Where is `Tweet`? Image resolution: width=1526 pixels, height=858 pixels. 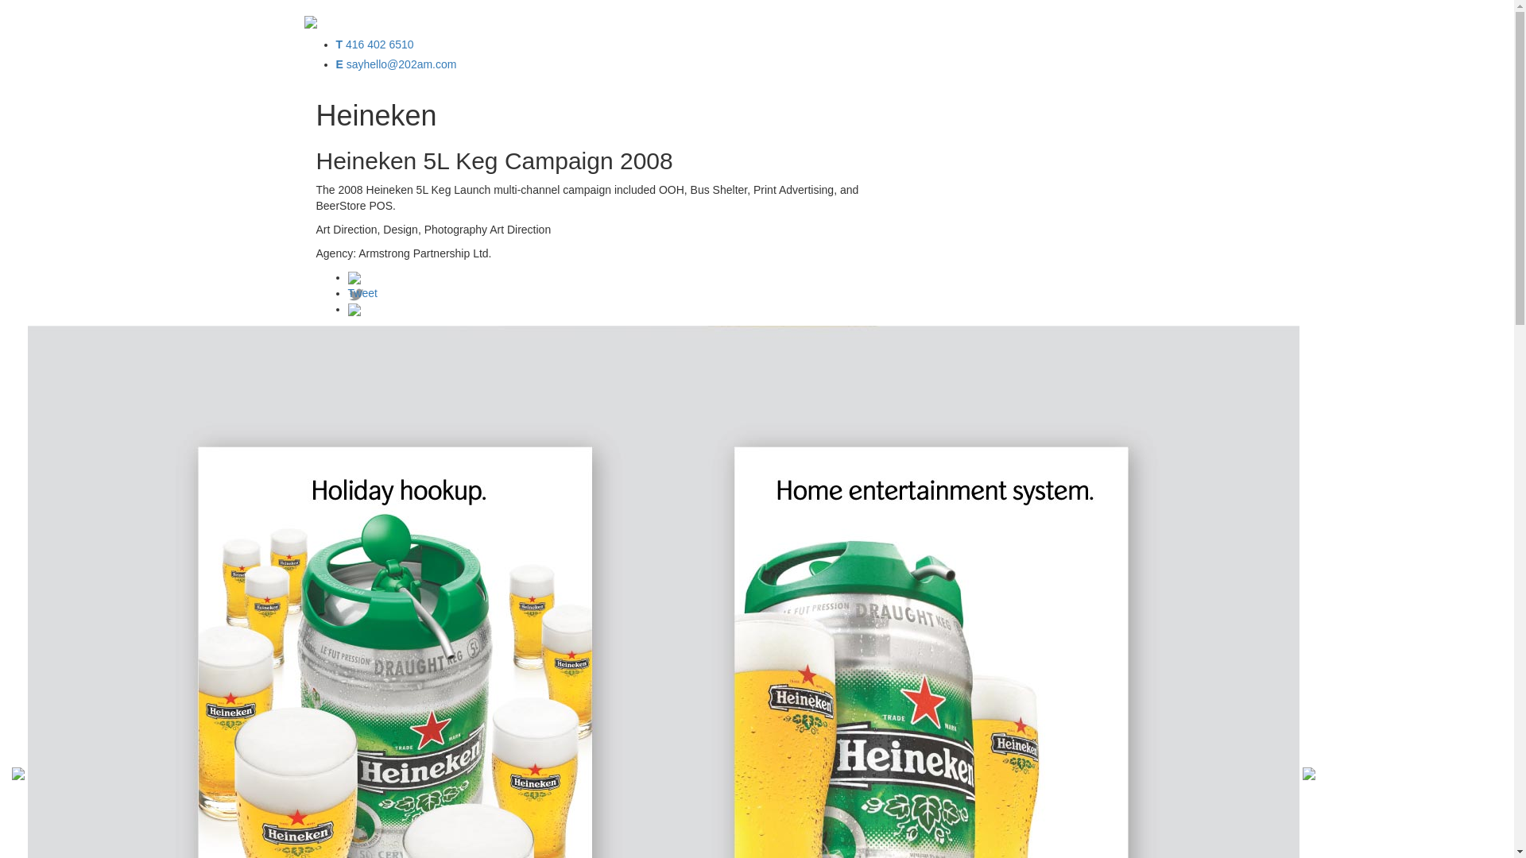 Tweet is located at coordinates (362, 293).